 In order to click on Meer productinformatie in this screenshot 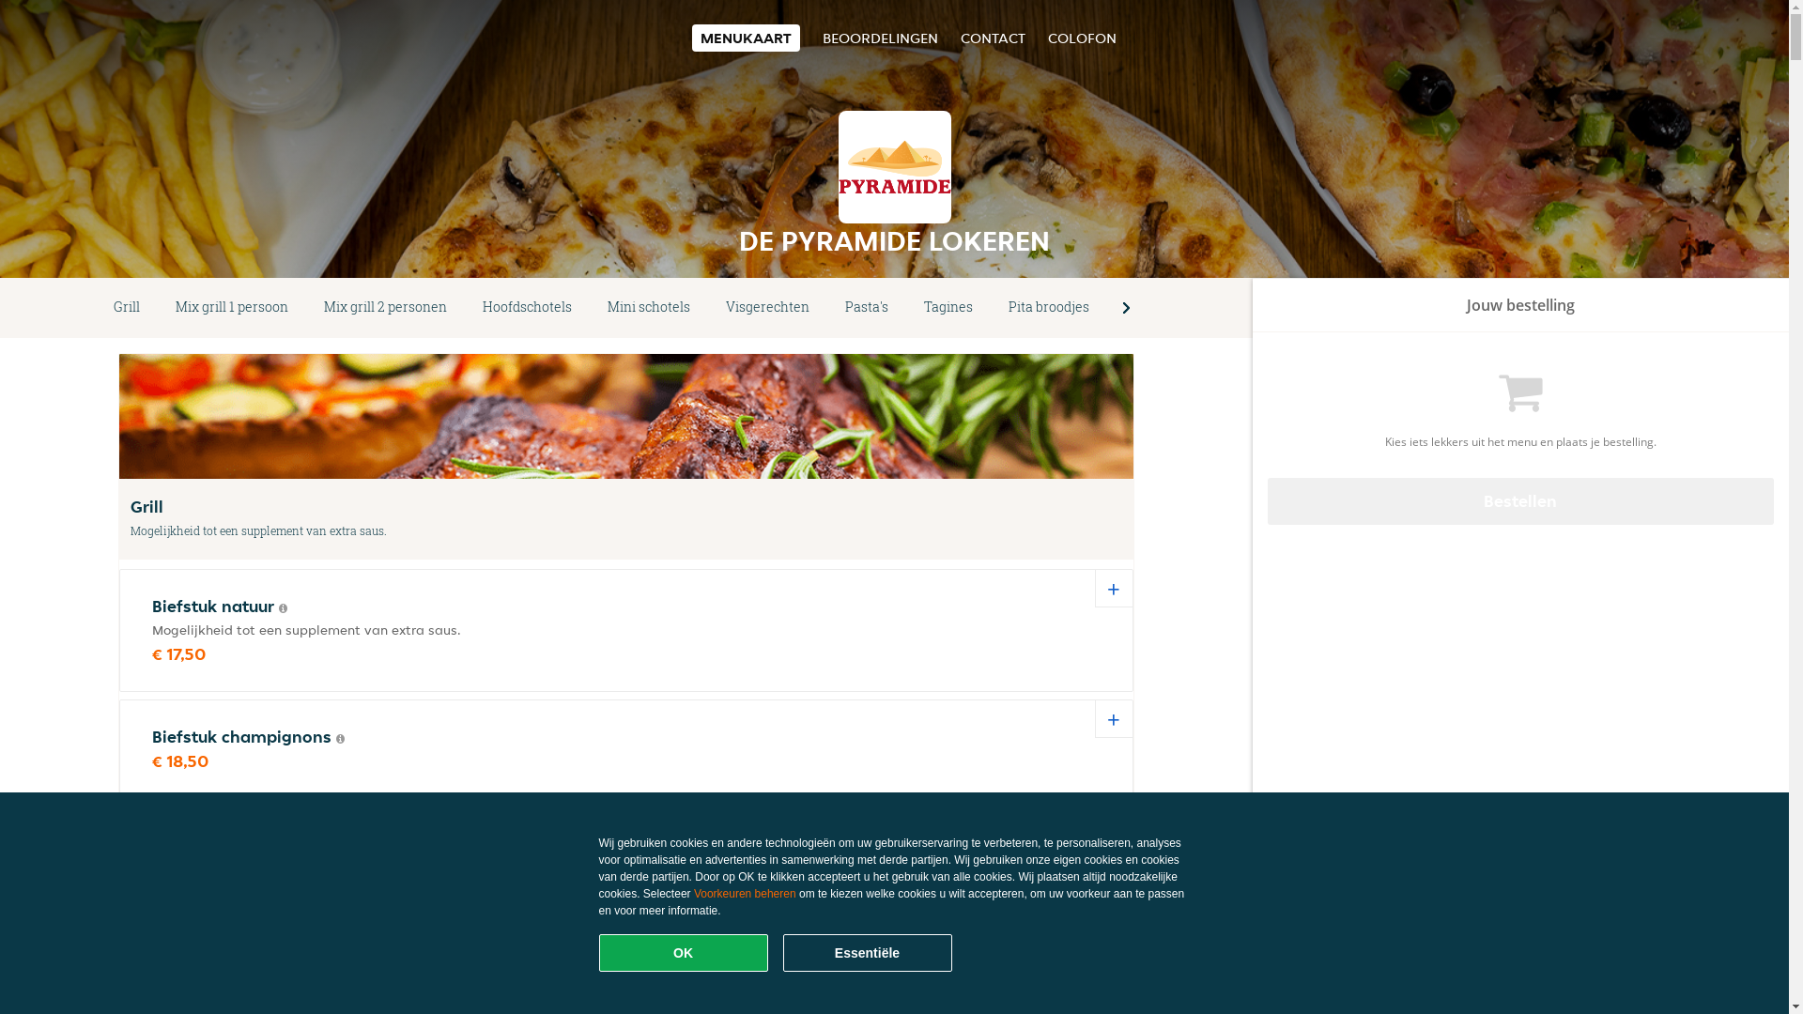, I will do `click(357, 845)`.